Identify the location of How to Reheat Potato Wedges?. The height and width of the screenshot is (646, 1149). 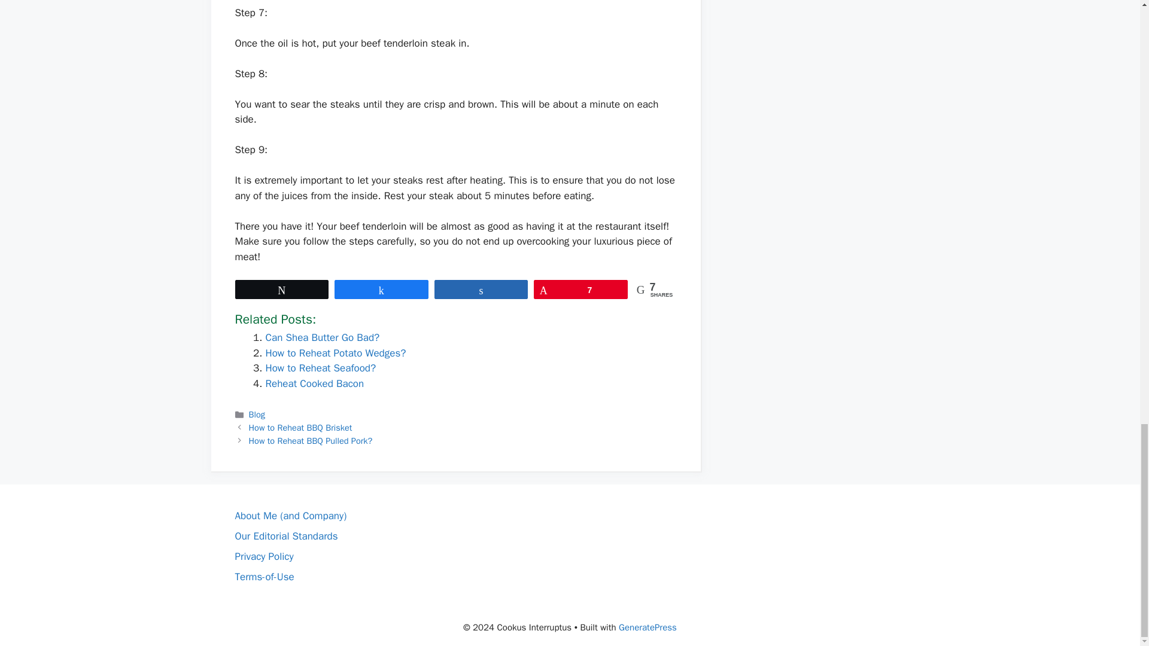
(336, 353).